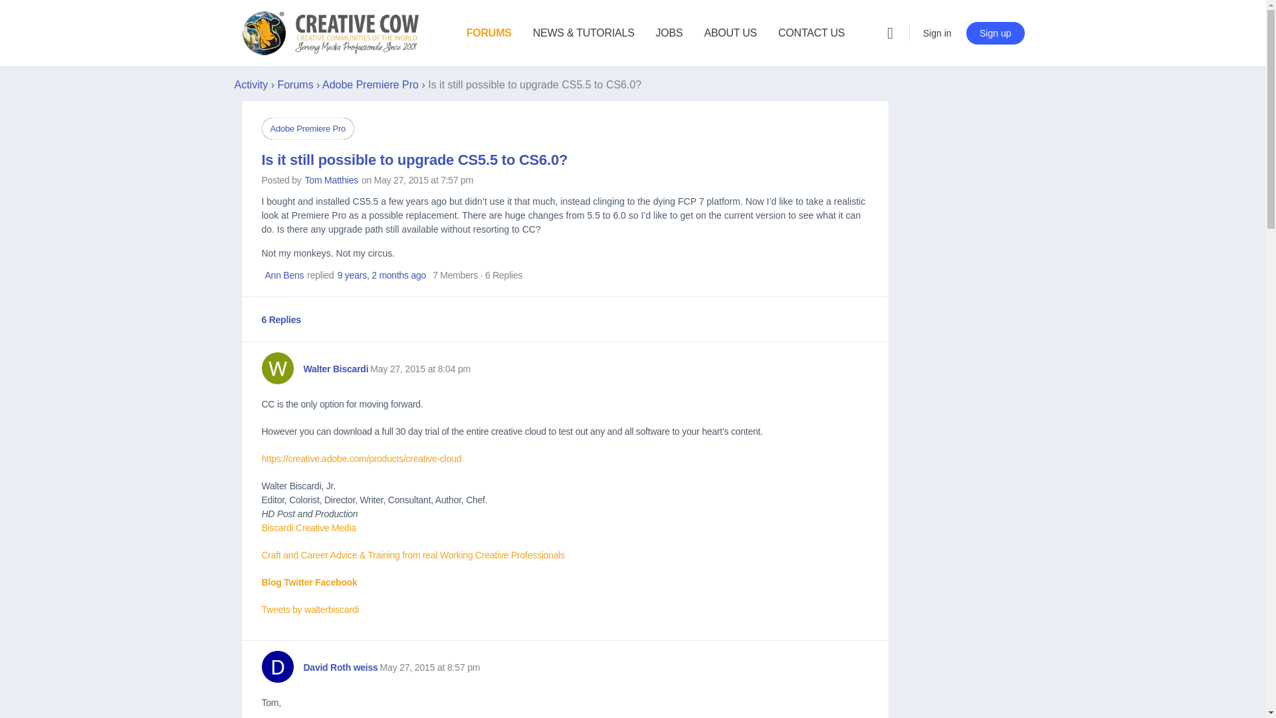  I want to click on Reply To: Is it still possible to upgrade CS5.5 to CS6.0?, so click(381, 275).